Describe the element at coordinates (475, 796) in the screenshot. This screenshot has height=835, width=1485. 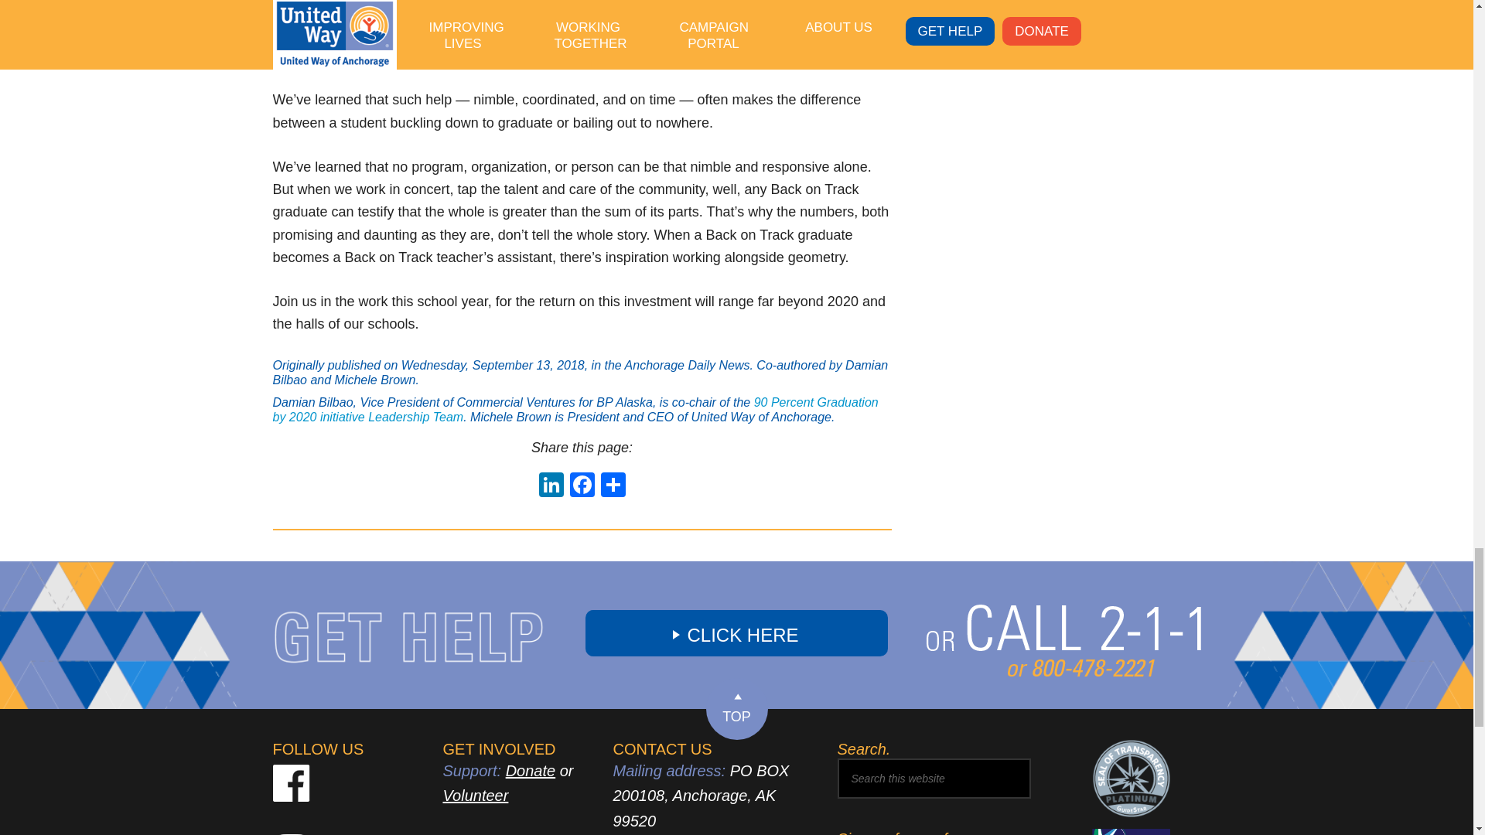
I see `Volunteer` at that location.